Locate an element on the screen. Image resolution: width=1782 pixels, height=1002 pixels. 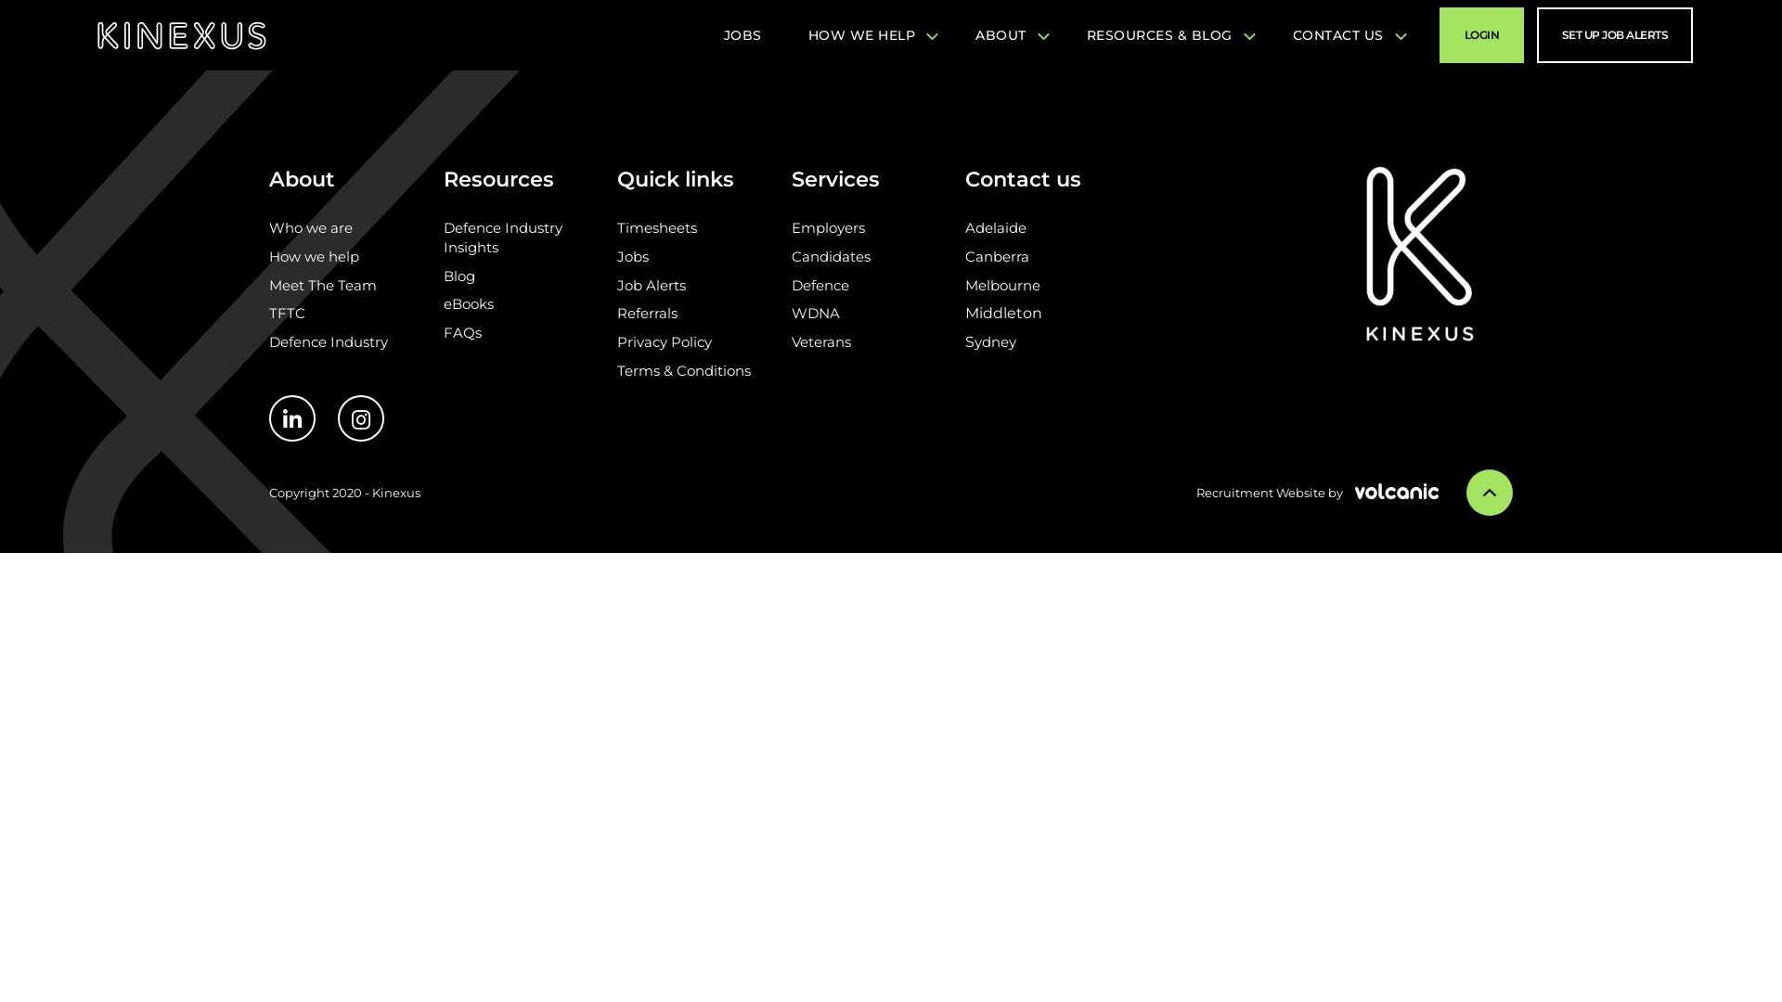
LOGIN is located at coordinates (1481, 35).